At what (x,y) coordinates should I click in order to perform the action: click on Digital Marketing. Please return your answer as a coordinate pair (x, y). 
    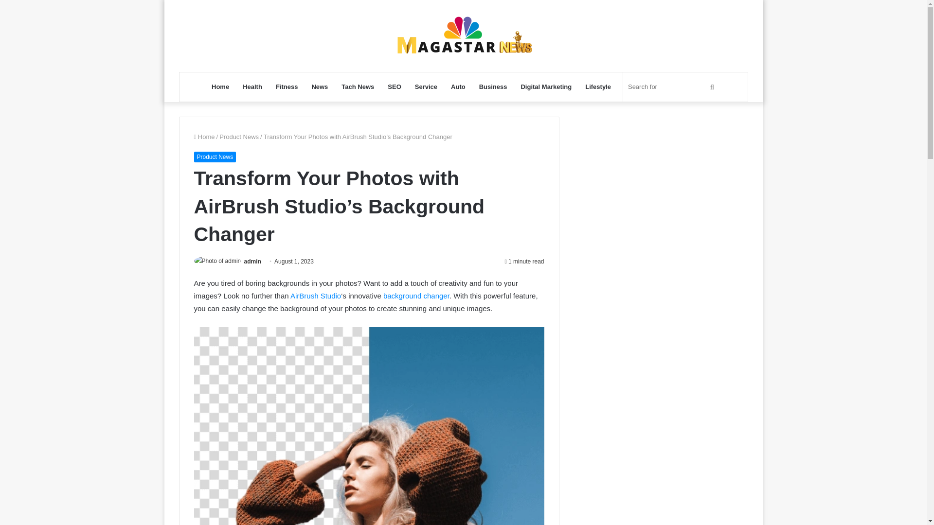
    Looking at the image, I should click on (546, 87).